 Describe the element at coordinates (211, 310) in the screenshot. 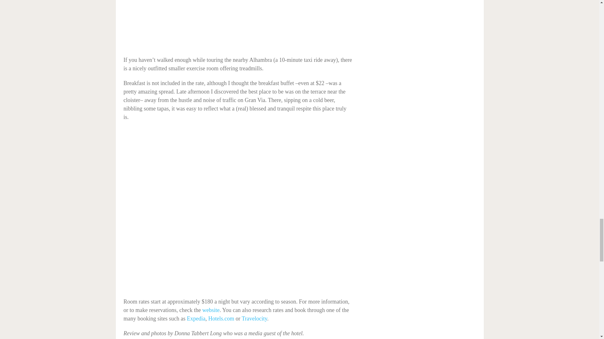

I see `website` at that location.